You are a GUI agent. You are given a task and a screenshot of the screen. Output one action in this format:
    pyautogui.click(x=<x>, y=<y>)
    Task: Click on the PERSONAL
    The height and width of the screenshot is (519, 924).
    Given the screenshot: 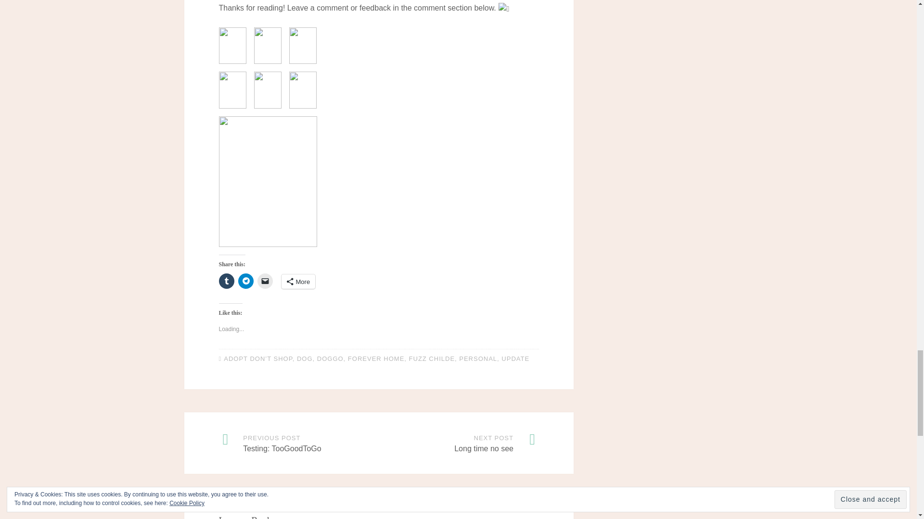 What is the action you would take?
    pyautogui.click(x=478, y=358)
    